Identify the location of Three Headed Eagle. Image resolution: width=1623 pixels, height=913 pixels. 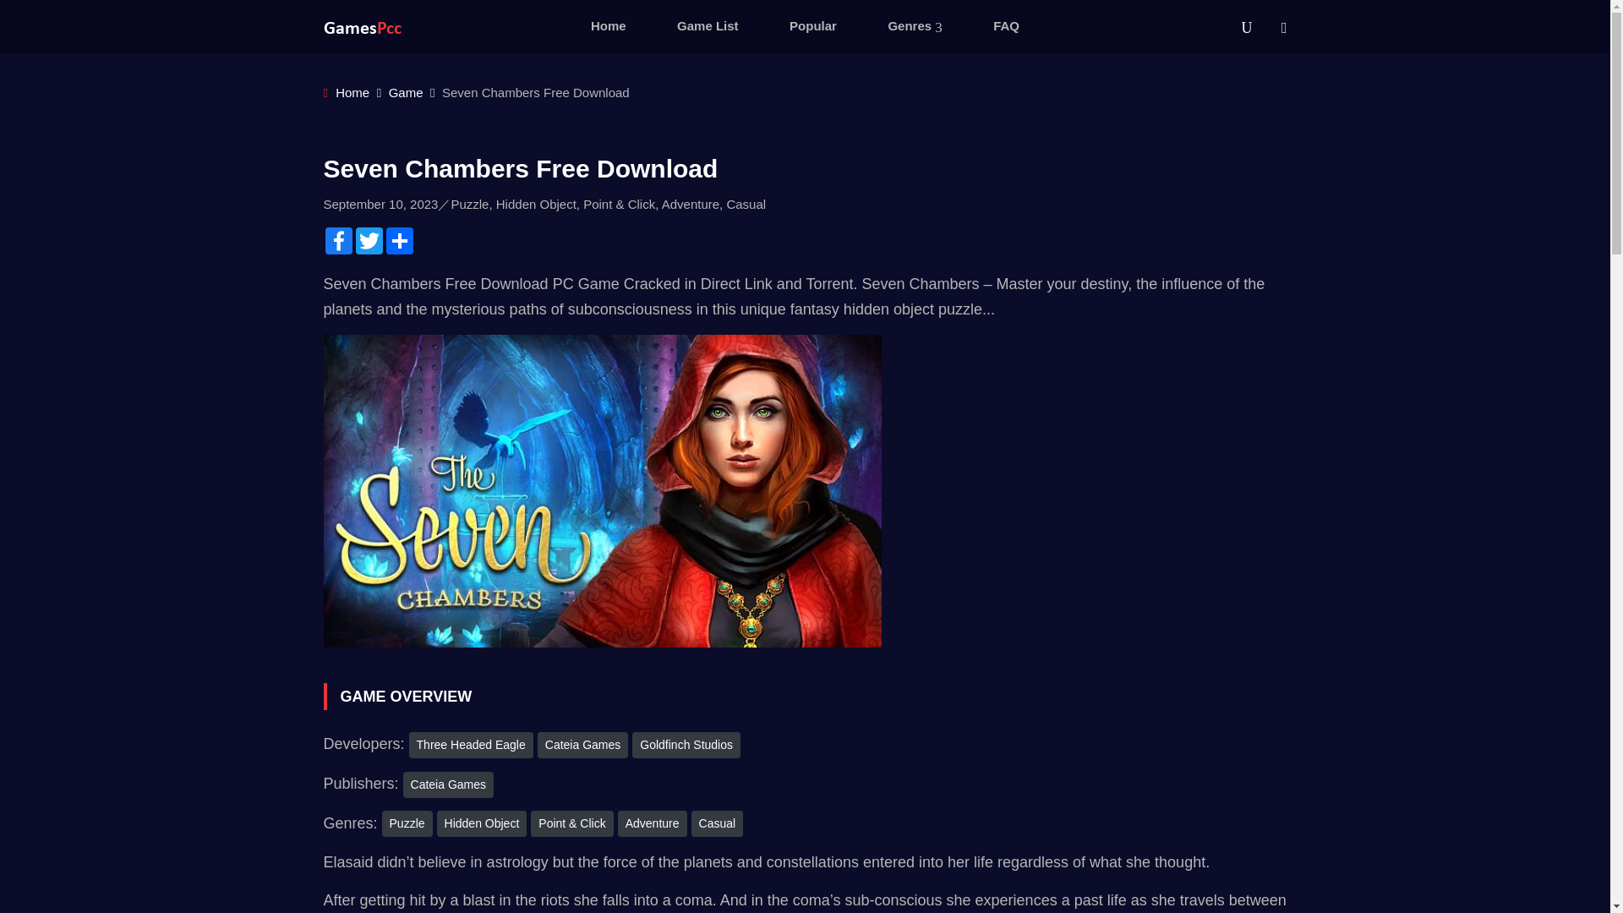
(471, 746).